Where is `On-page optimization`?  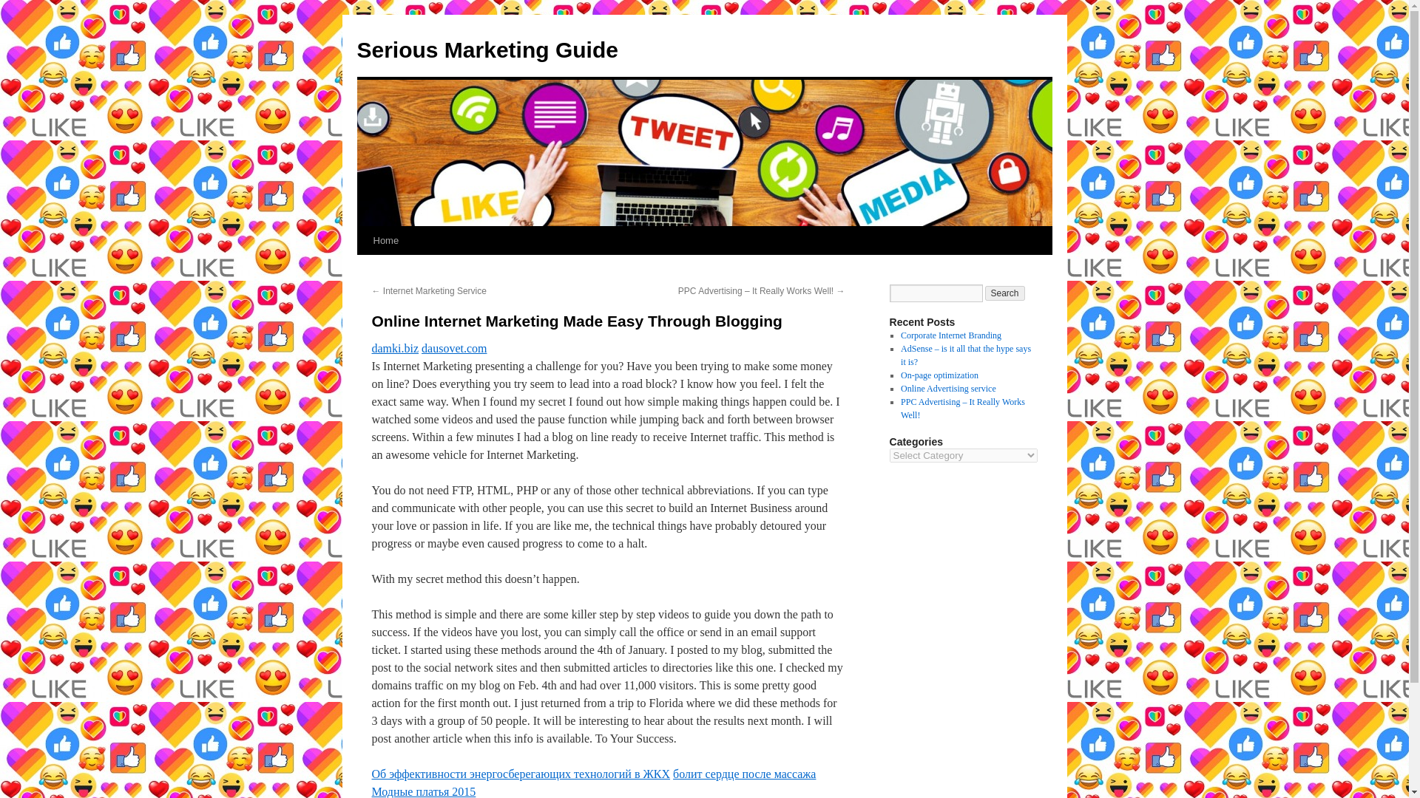 On-page optimization is located at coordinates (939, 375).